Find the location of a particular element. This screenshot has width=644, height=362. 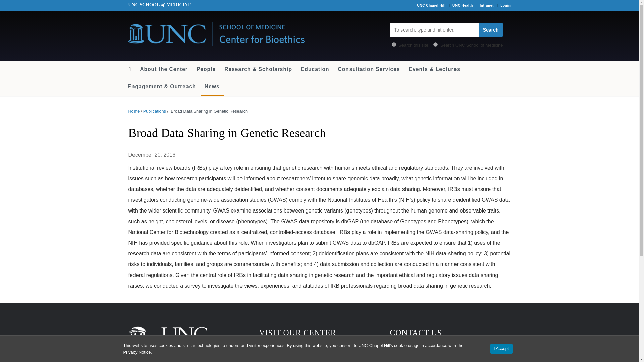

Subscribe Now is located at coordinates (411, 348).